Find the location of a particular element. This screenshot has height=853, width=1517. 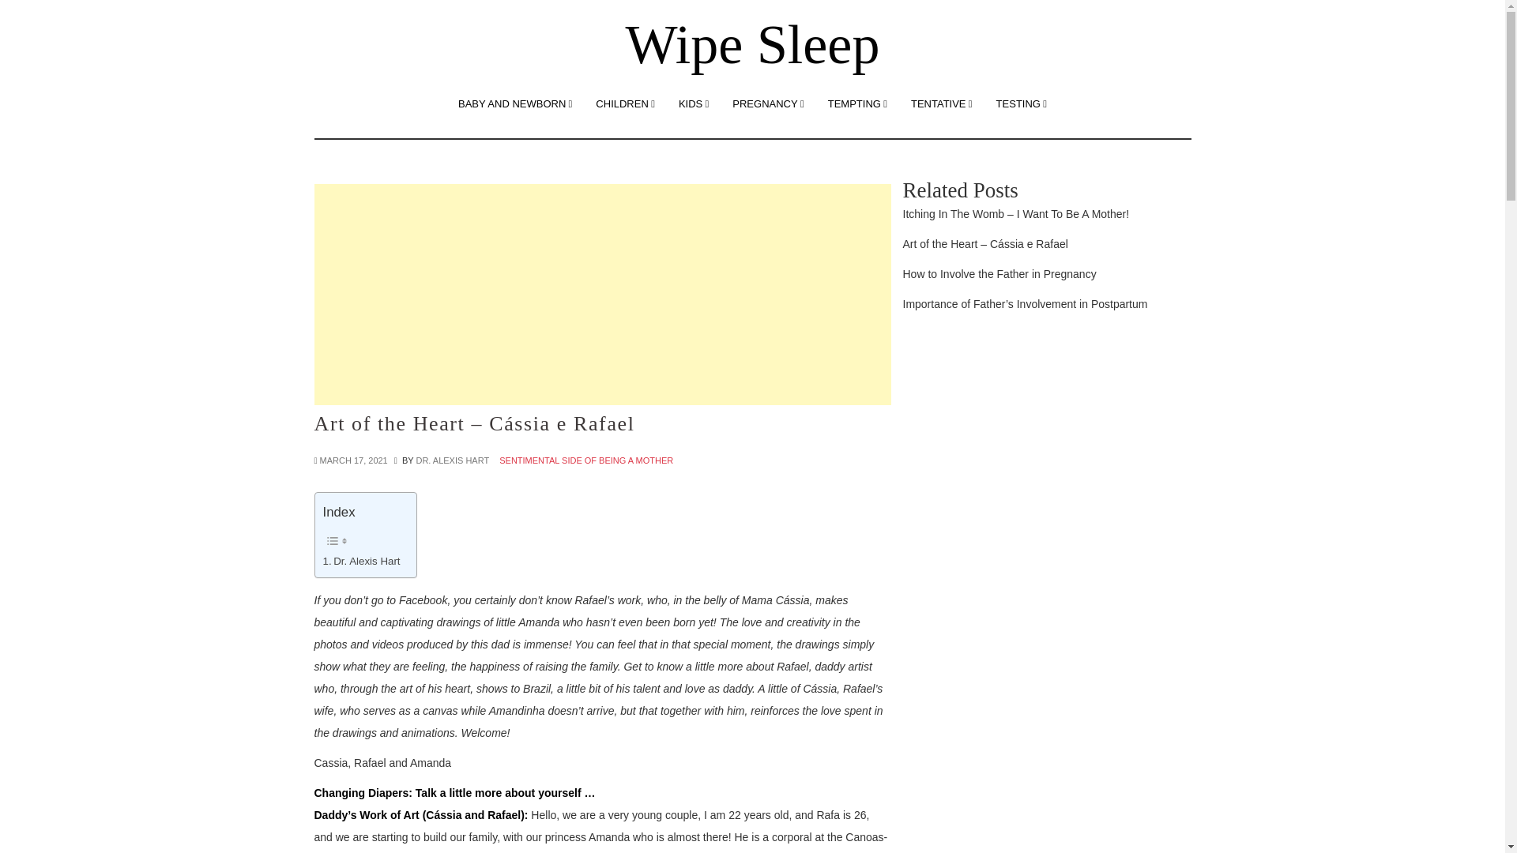

Dr. Alexis Hart is located at coordinates (360, 561).